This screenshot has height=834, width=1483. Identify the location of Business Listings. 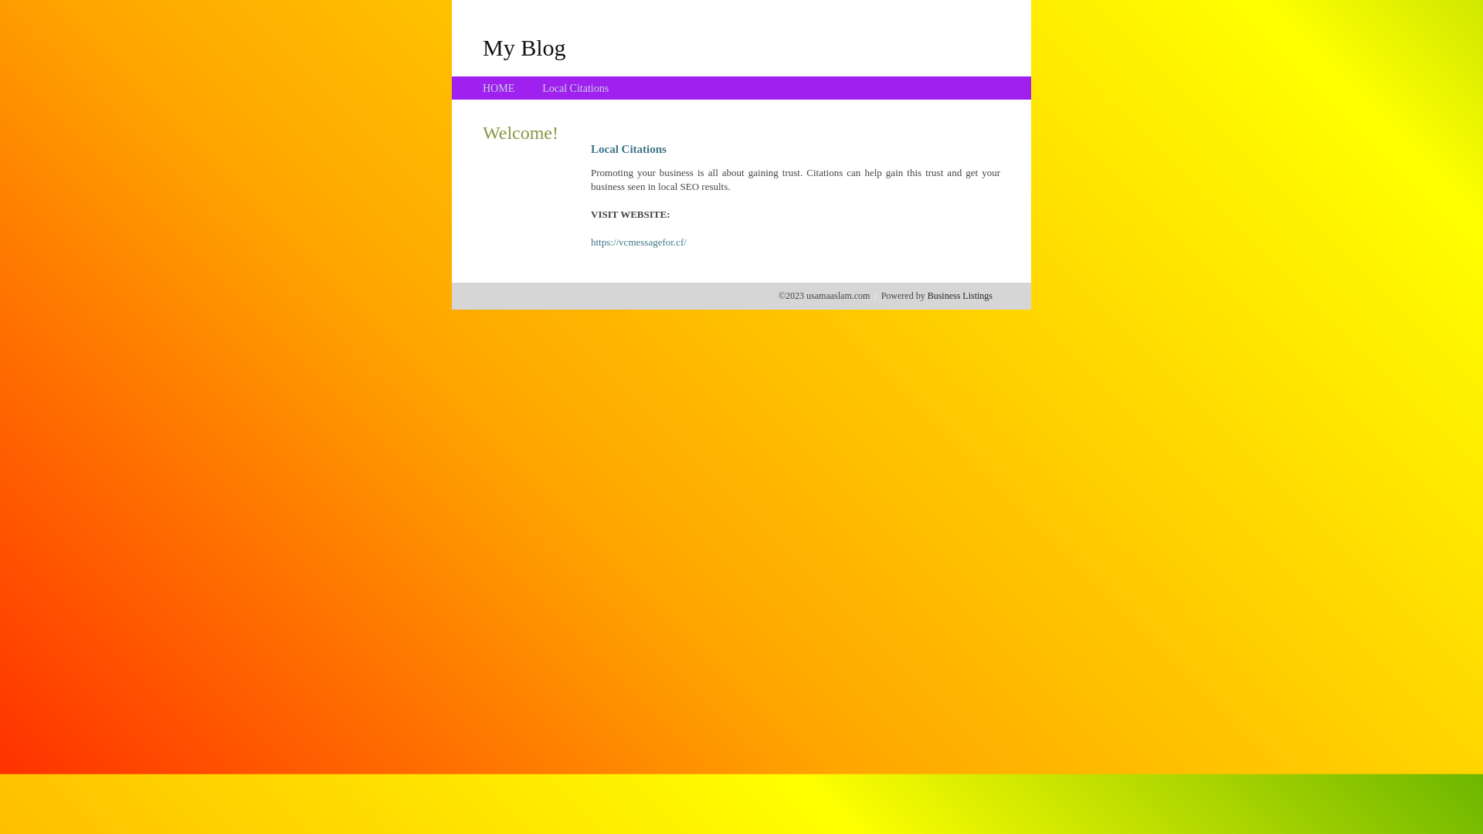
(960, 296).